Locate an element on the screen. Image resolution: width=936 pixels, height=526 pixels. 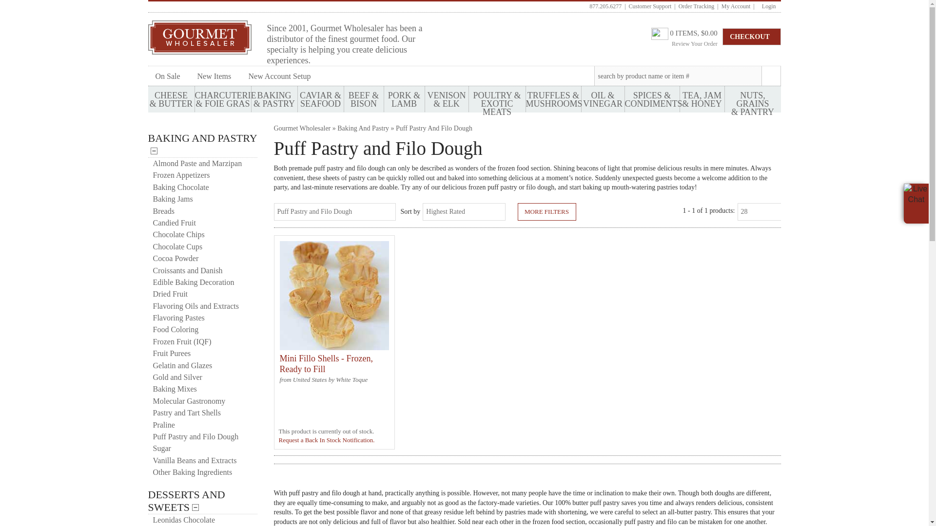
Chocolate Chips is located at coordinates (203, 234).